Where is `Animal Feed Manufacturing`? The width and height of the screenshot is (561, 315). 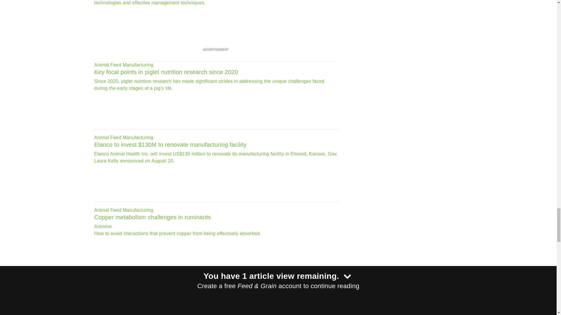 Animal Feed Manufacturing is located at coordinates (216, 210).